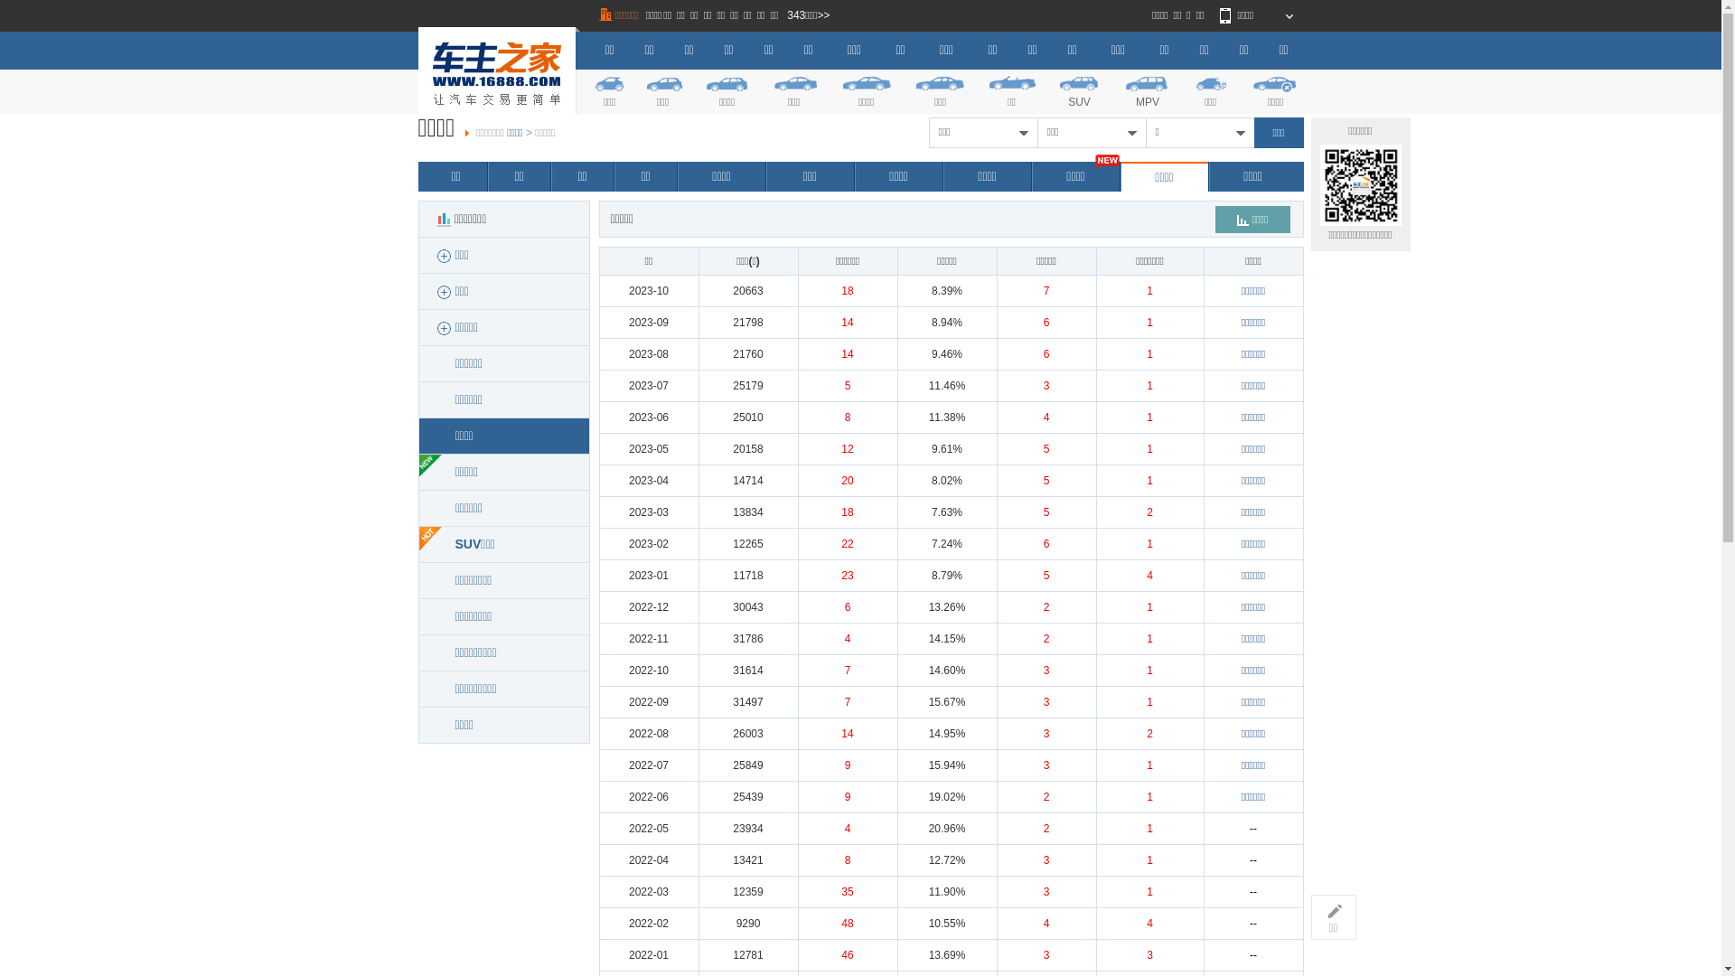 This screenshot has height=976, width=1735. Describe the element at coordinates (1149, 829) in the screenshot. I see `1` at that location.